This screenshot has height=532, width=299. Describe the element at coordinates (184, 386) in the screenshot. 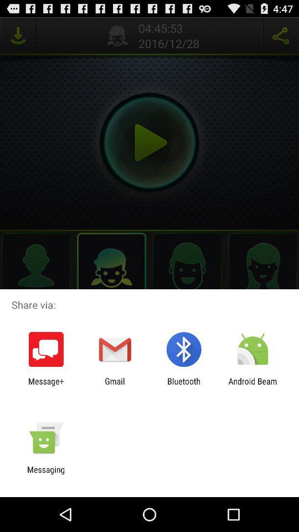

I see `open the item to the left of the android beam icon` at that location.